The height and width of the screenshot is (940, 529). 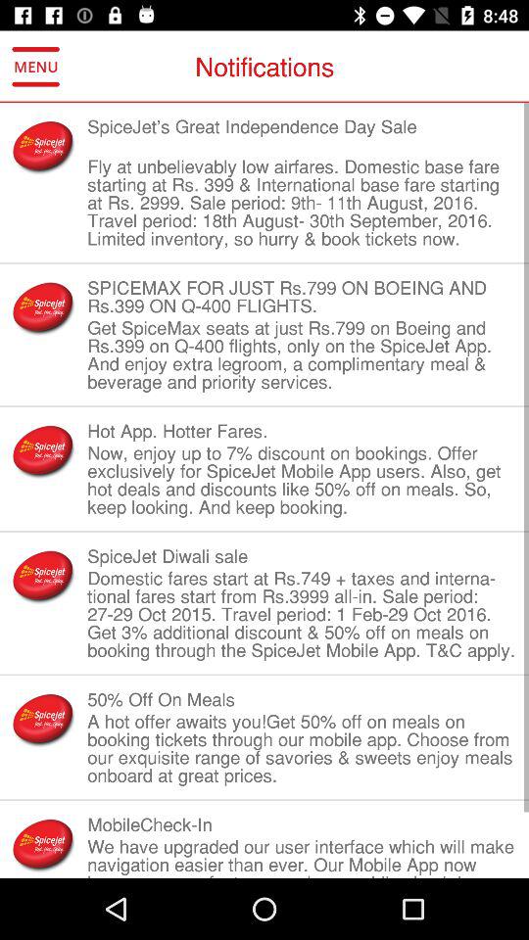 I want to click on click on mini image which is left to 50 off on meals, so click(x=43, y=719).